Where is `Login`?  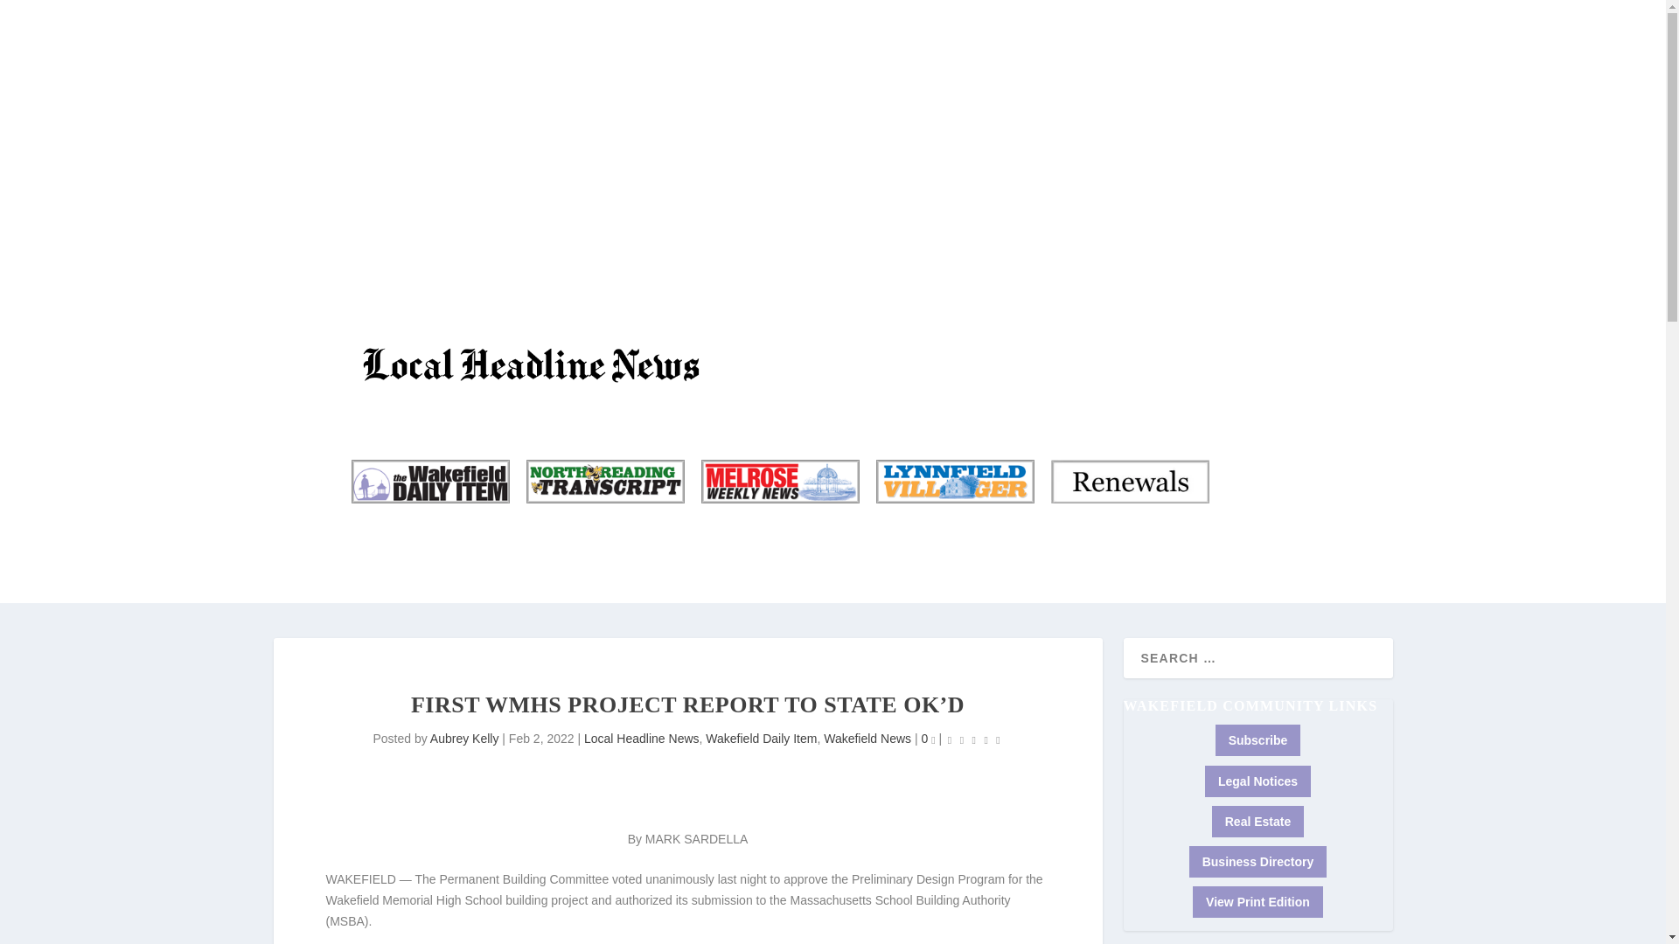
Login is located at coordinates (1289, 129).